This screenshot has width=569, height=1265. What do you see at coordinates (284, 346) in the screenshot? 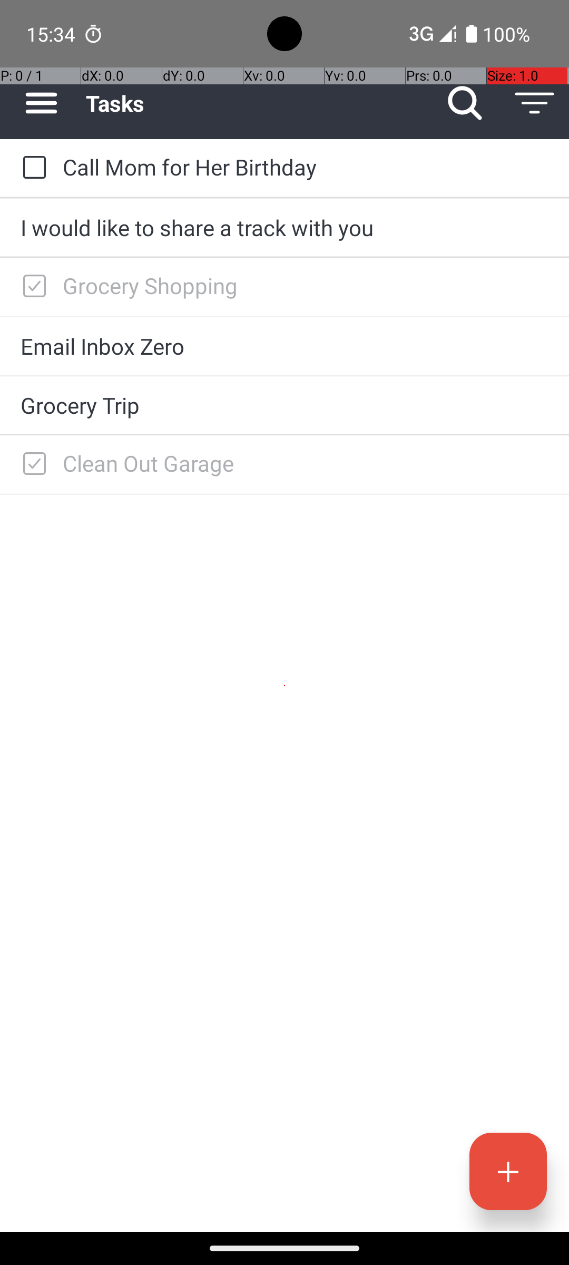
I see `Email Inbox Zero` at bounding box center [284, 346].